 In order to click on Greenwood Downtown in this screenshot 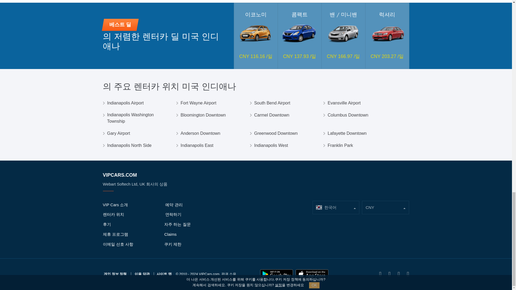, I will do `click(276, 133)`.